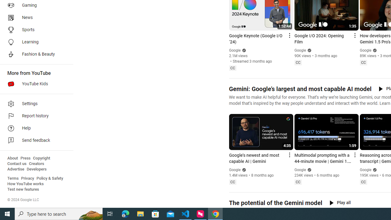 The width and height of the screenshot is (391, 220). Describe the element at coordinates (275, 203) in the screenshot. I see `The potential of the Gemini model` at that location.